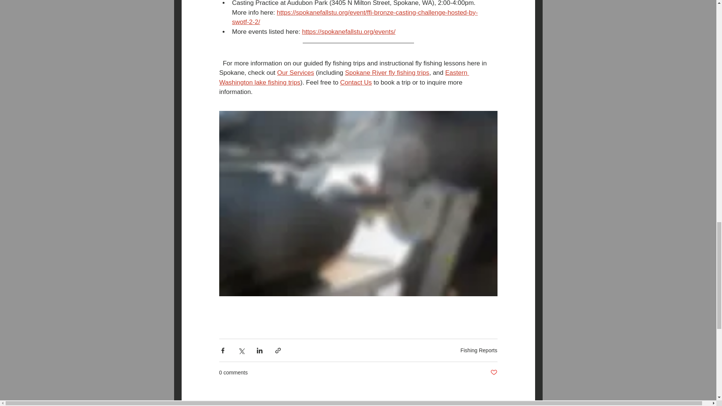 Image resolution: width=722 pixels, height=406 pixels. What do you see at coordinates (493, 373) in the screenshot?
I see `Post not marked as liked` at bounding box center [493, 373].